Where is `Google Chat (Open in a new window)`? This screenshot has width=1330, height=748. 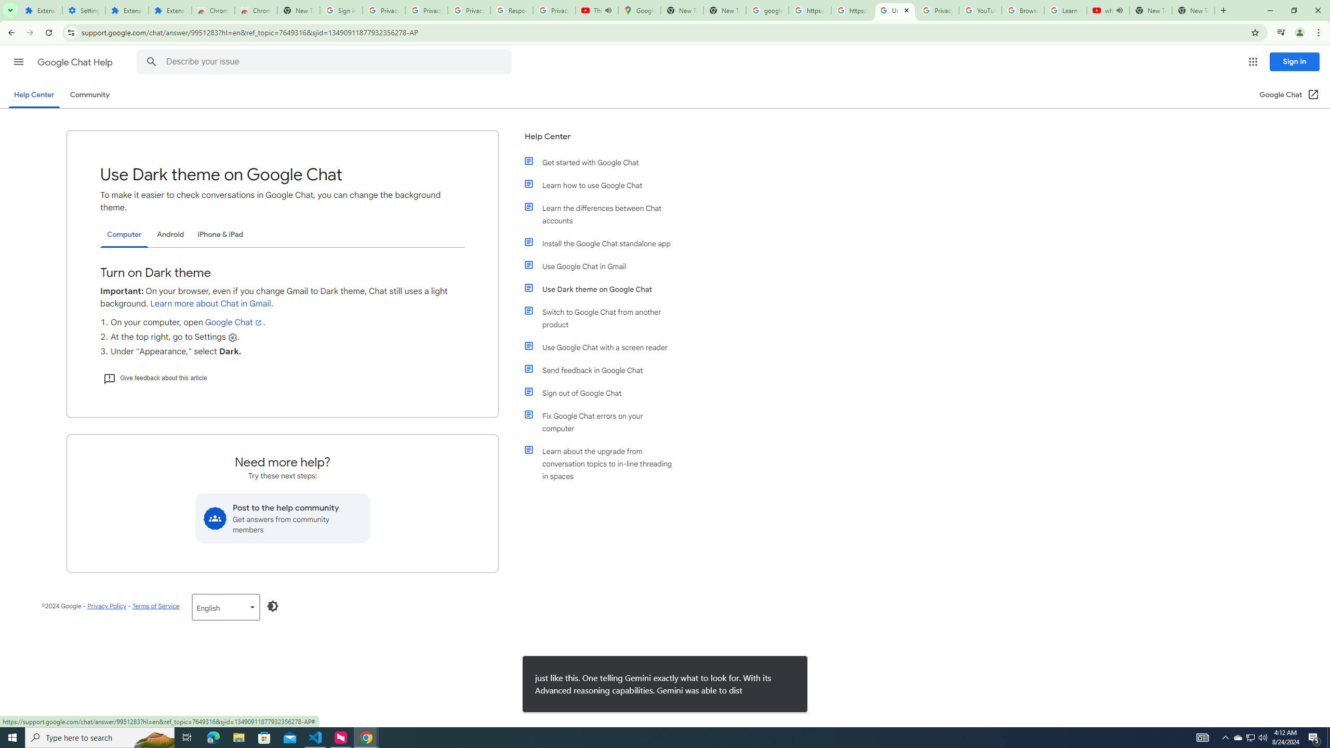
Google Chat (Open in a new window) is located at coordinates (1288, 95).